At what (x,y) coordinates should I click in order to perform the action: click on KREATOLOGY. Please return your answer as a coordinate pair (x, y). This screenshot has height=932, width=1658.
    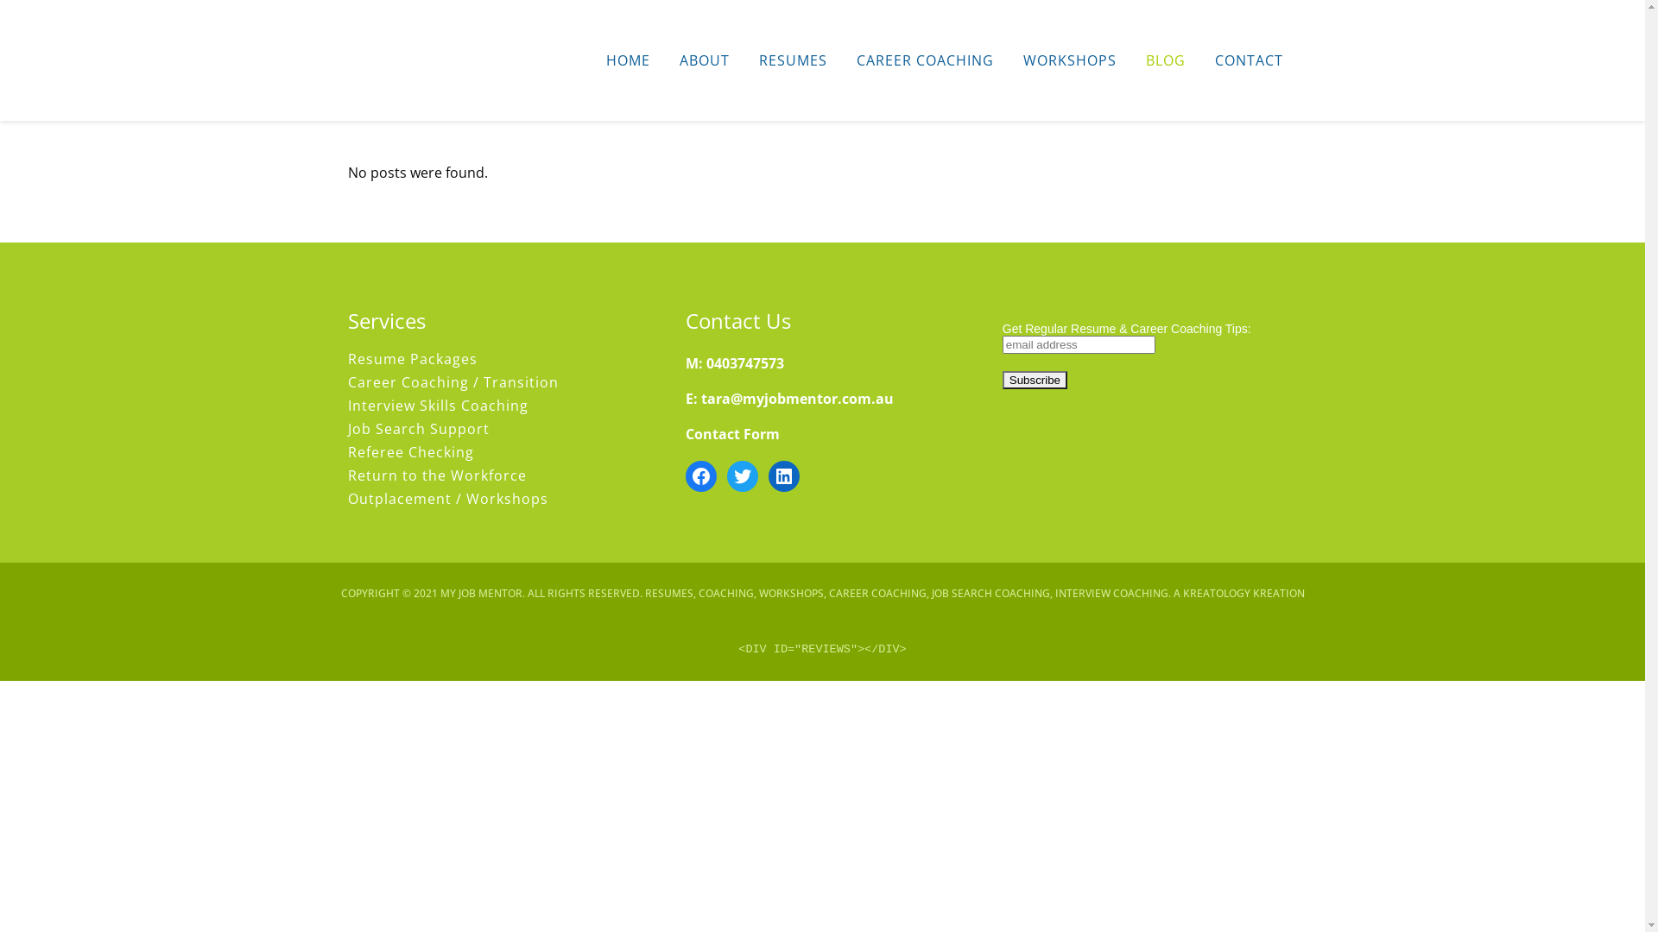
    Looking at the image, I should click on (1217, 594).